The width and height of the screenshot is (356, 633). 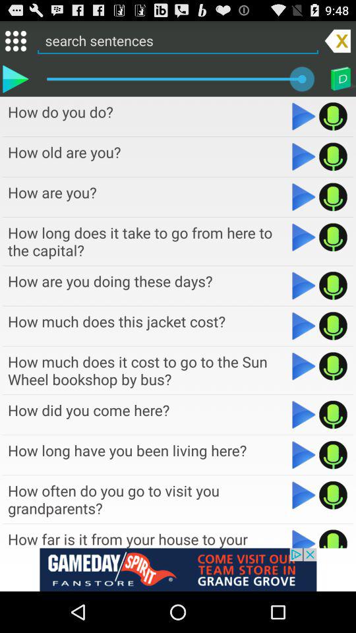 What do you see at coordinates (334, 156) in the screenshot?
I see `record audio` at bounding box center [334, 156].